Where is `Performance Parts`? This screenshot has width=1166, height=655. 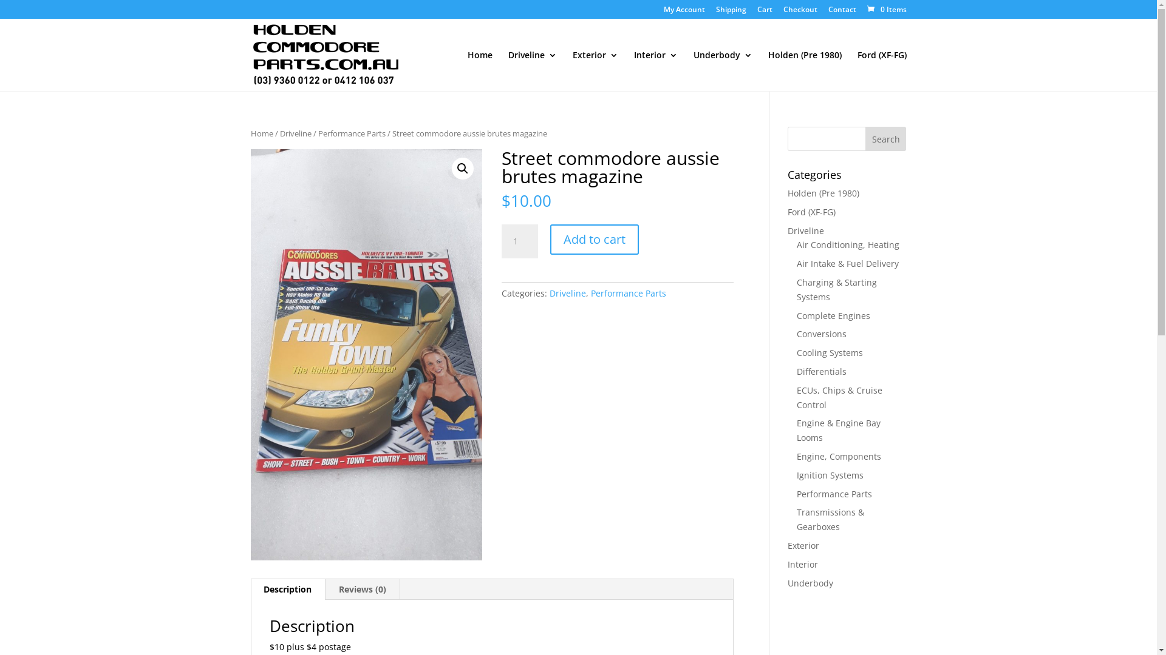
Performance Parts is located at coordinates (628, 294).